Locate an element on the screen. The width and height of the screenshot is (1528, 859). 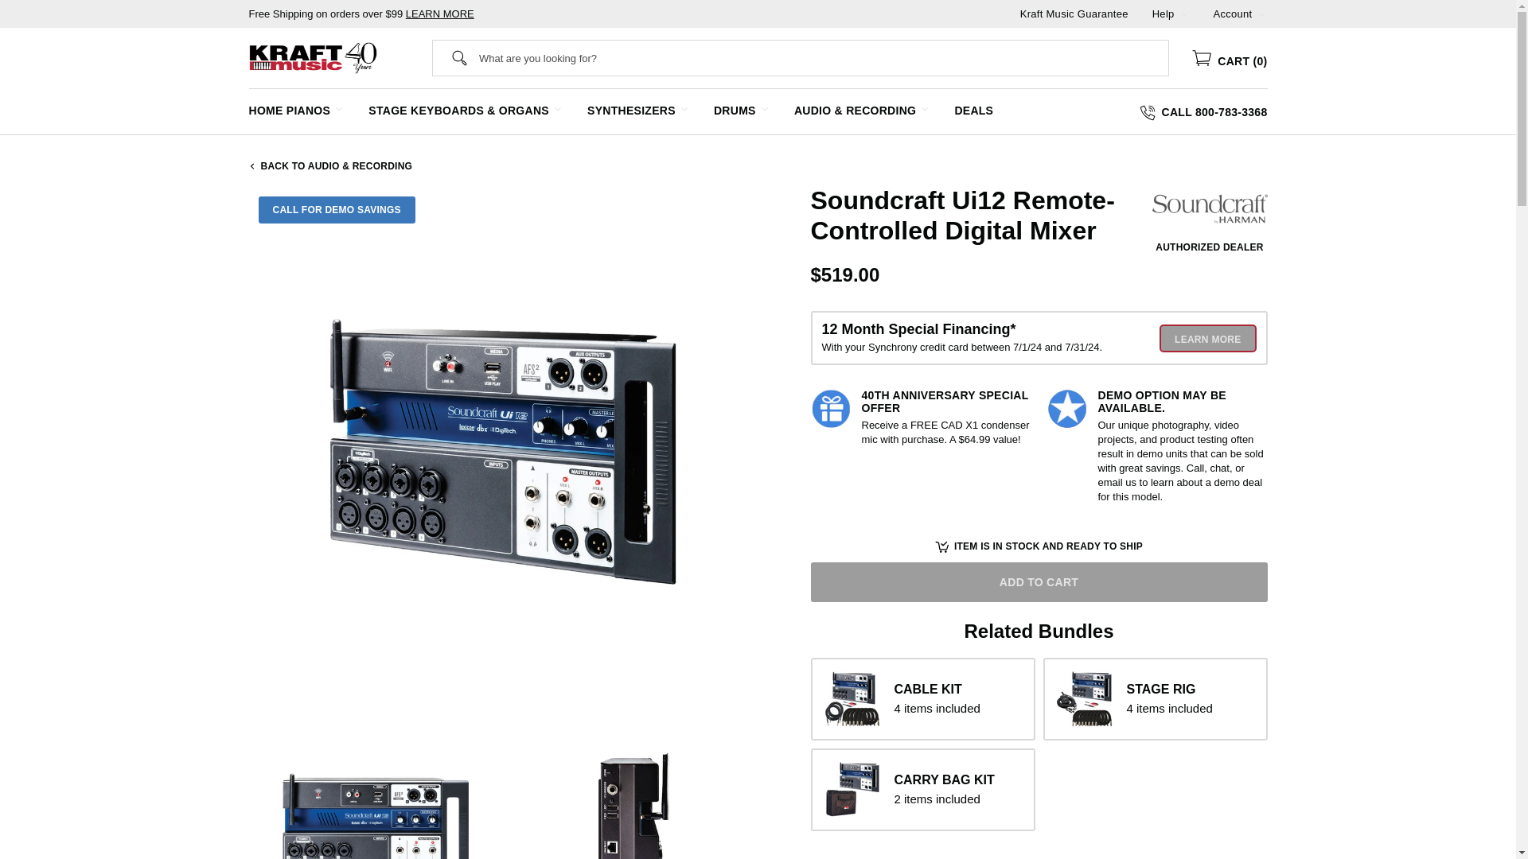
Kraft Music Home is located at coordinates (312, 57).